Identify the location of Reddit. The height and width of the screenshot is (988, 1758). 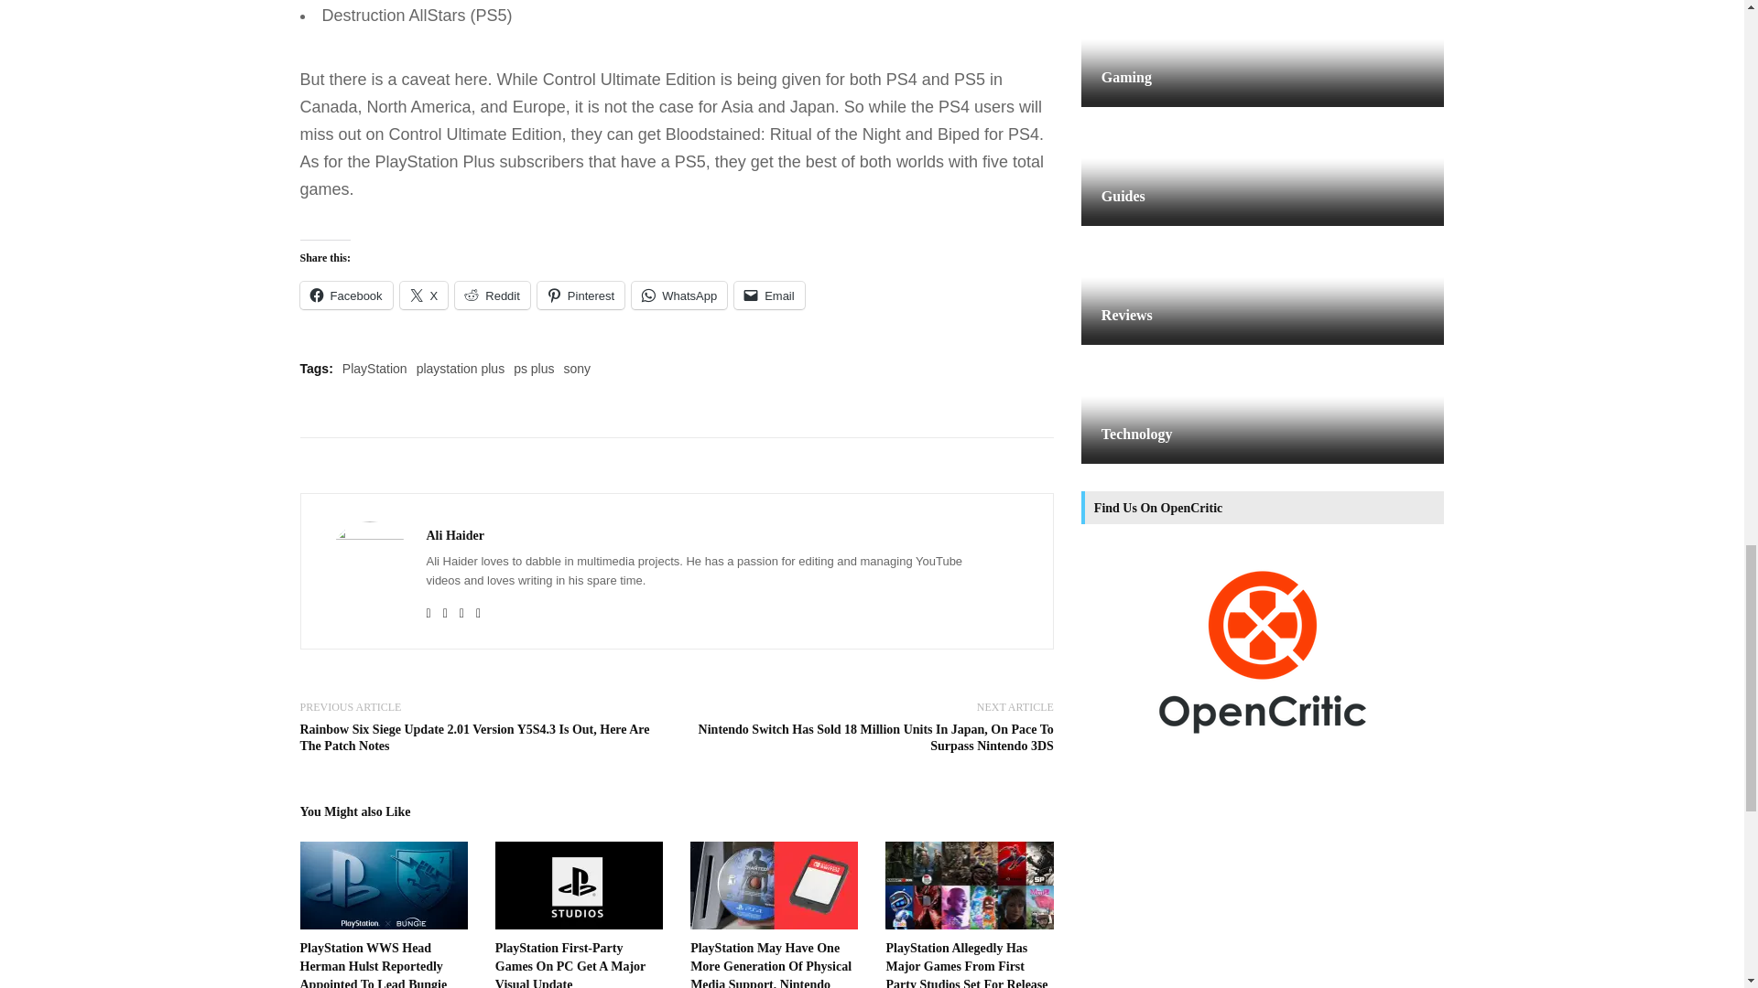
(493, 295).